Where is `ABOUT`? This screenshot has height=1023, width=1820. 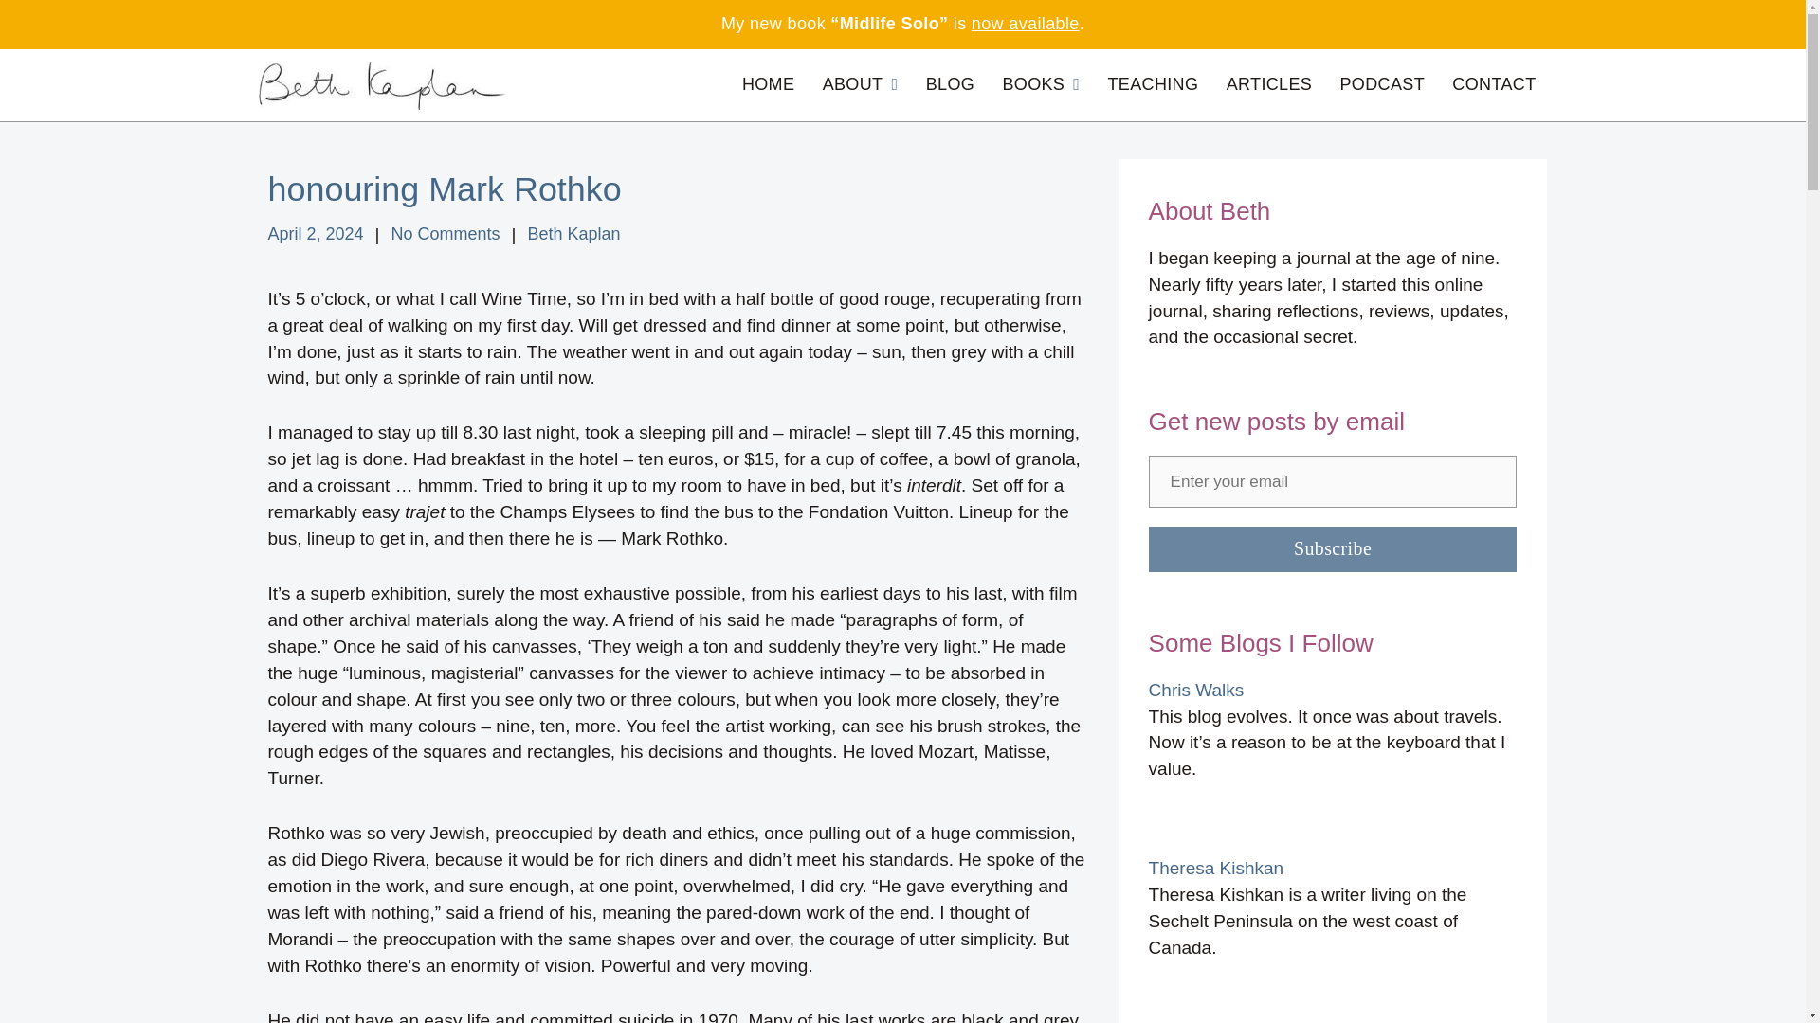
ABOUT is located at coordinates (861, 85).